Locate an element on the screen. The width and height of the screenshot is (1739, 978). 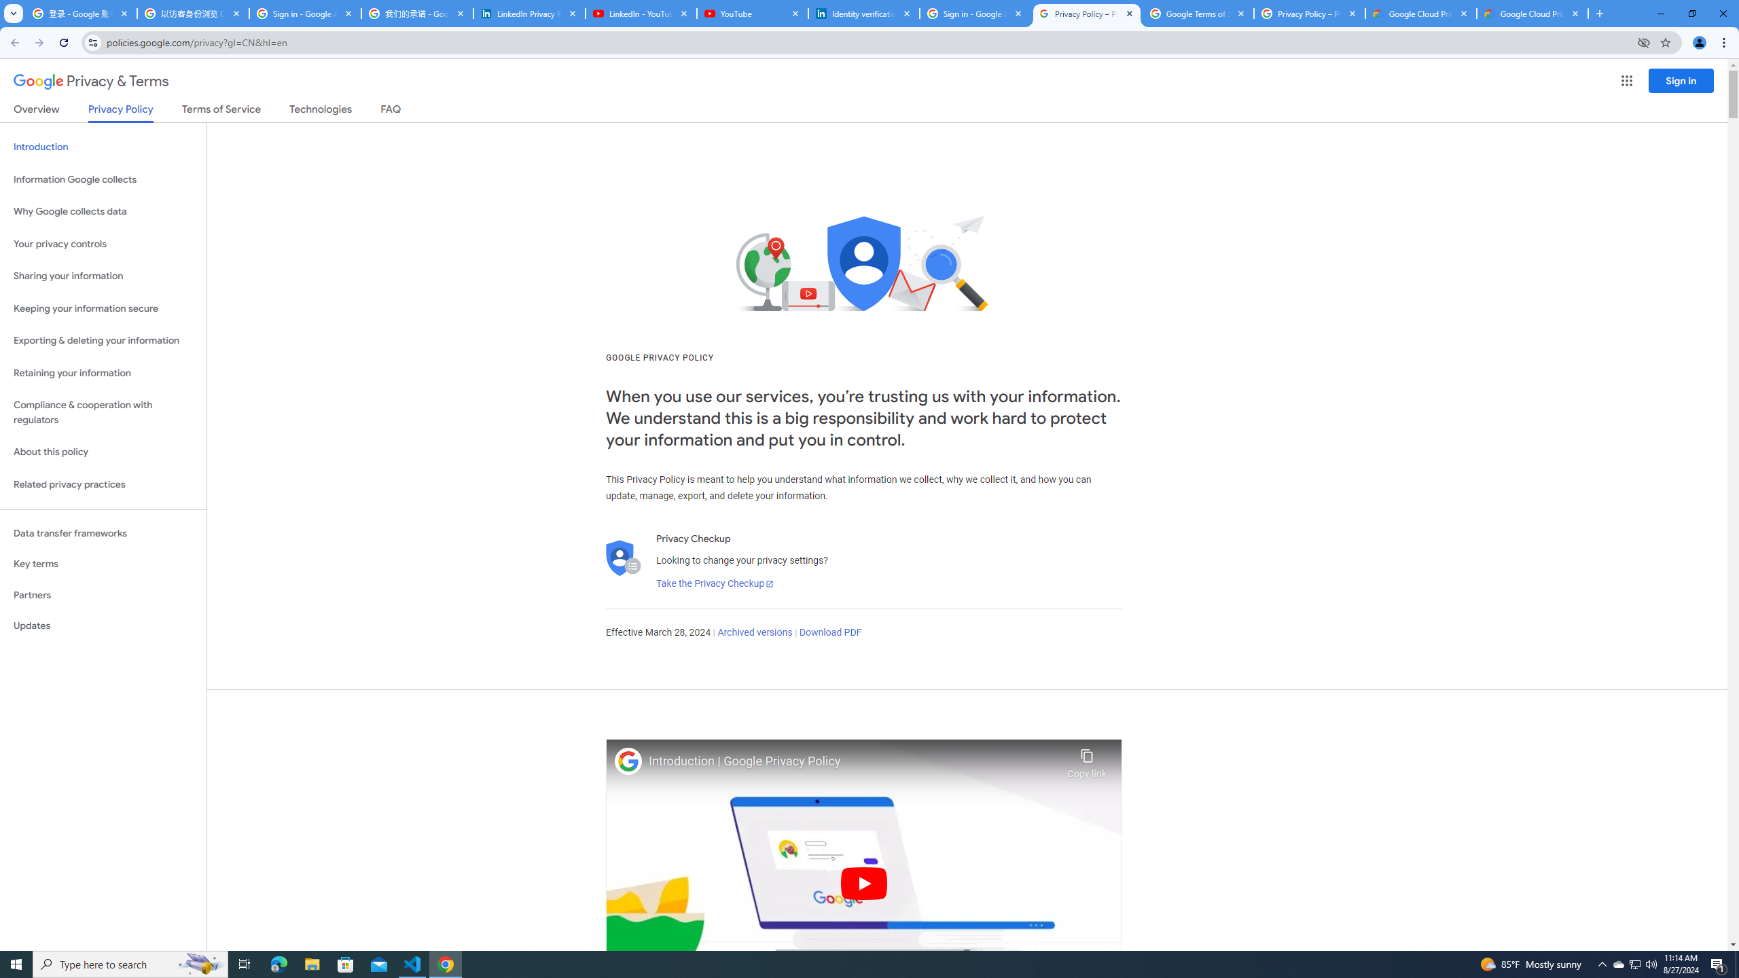
Play is located at coordinates (864, 883).